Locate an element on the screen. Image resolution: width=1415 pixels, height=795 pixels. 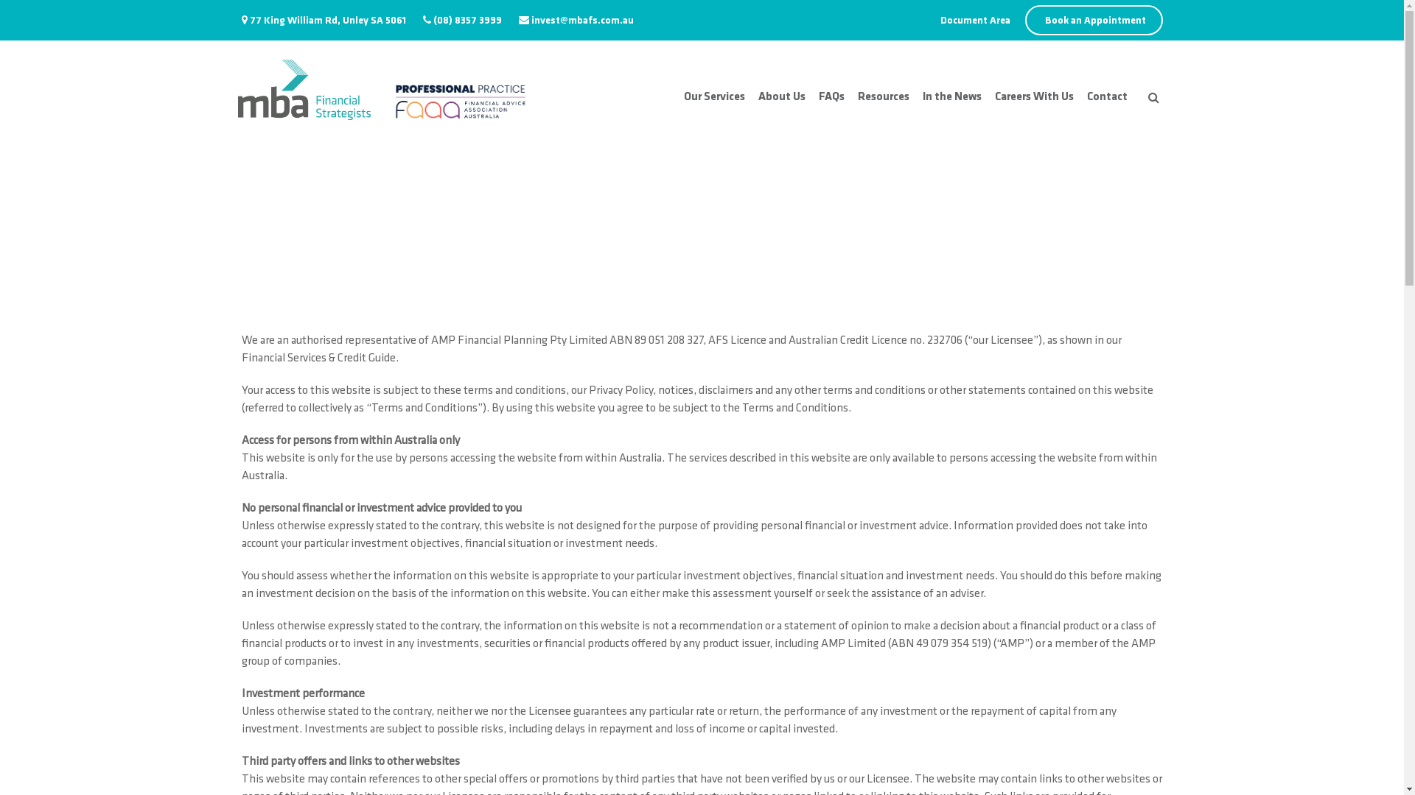
Resources is located at coordinates (884, 105).